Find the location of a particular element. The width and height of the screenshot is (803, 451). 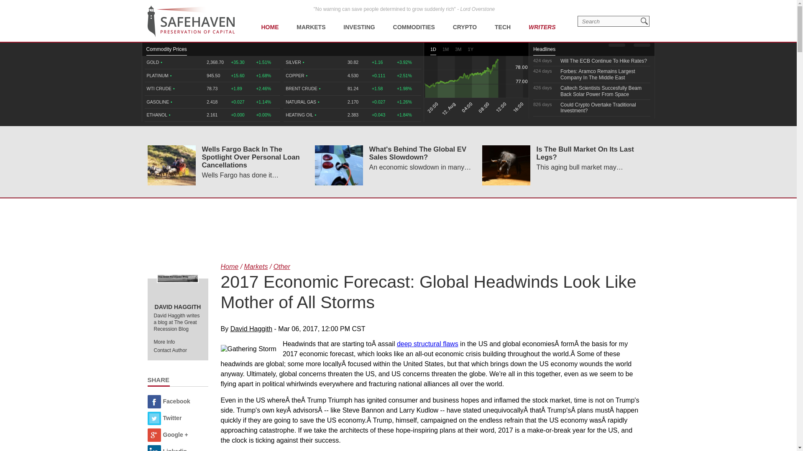

INVESTING is located at coordinates (359, 21).